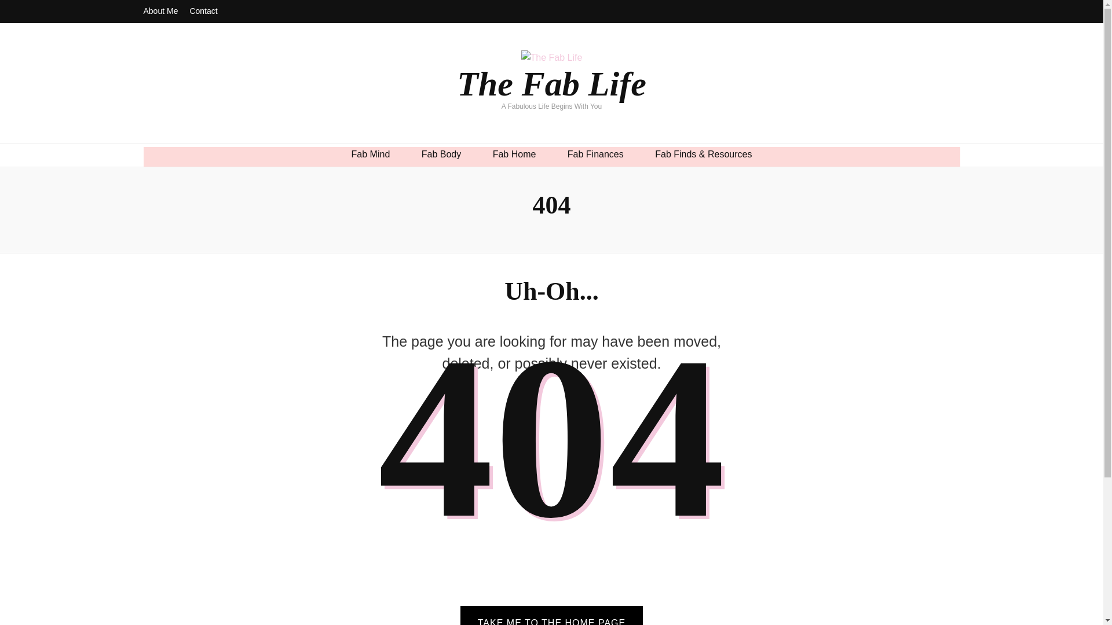 The width and height of the screenshot is (1112, 625). I want to click on Fab Finances, so click(595, 154).